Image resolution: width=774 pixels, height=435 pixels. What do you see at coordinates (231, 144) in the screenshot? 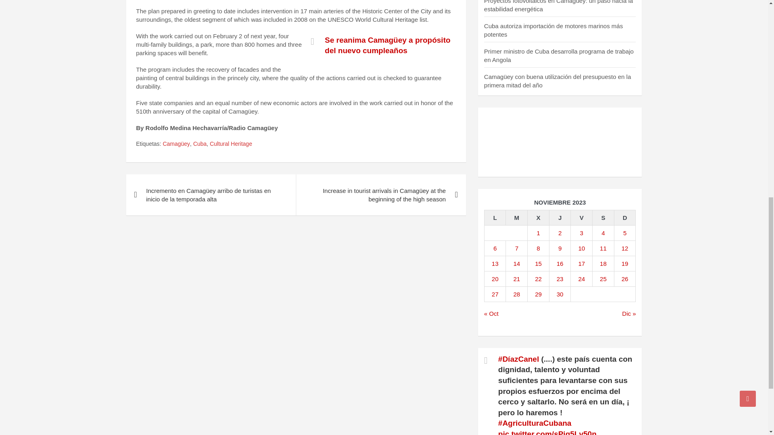
I see `Cultural Heritage` at bounding box center [231, 144].